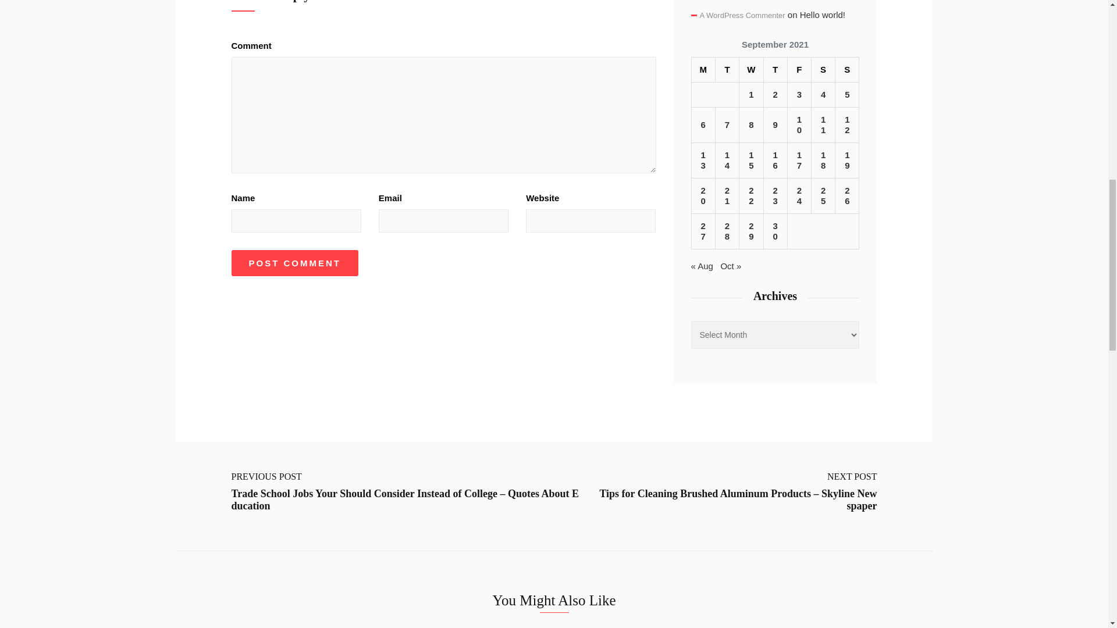 The height and width of the screenshot is (628, 1117). What do you see at coordinates (703, 70) in the screenshot?
I see `Monday` at bounding box center [703, 70].